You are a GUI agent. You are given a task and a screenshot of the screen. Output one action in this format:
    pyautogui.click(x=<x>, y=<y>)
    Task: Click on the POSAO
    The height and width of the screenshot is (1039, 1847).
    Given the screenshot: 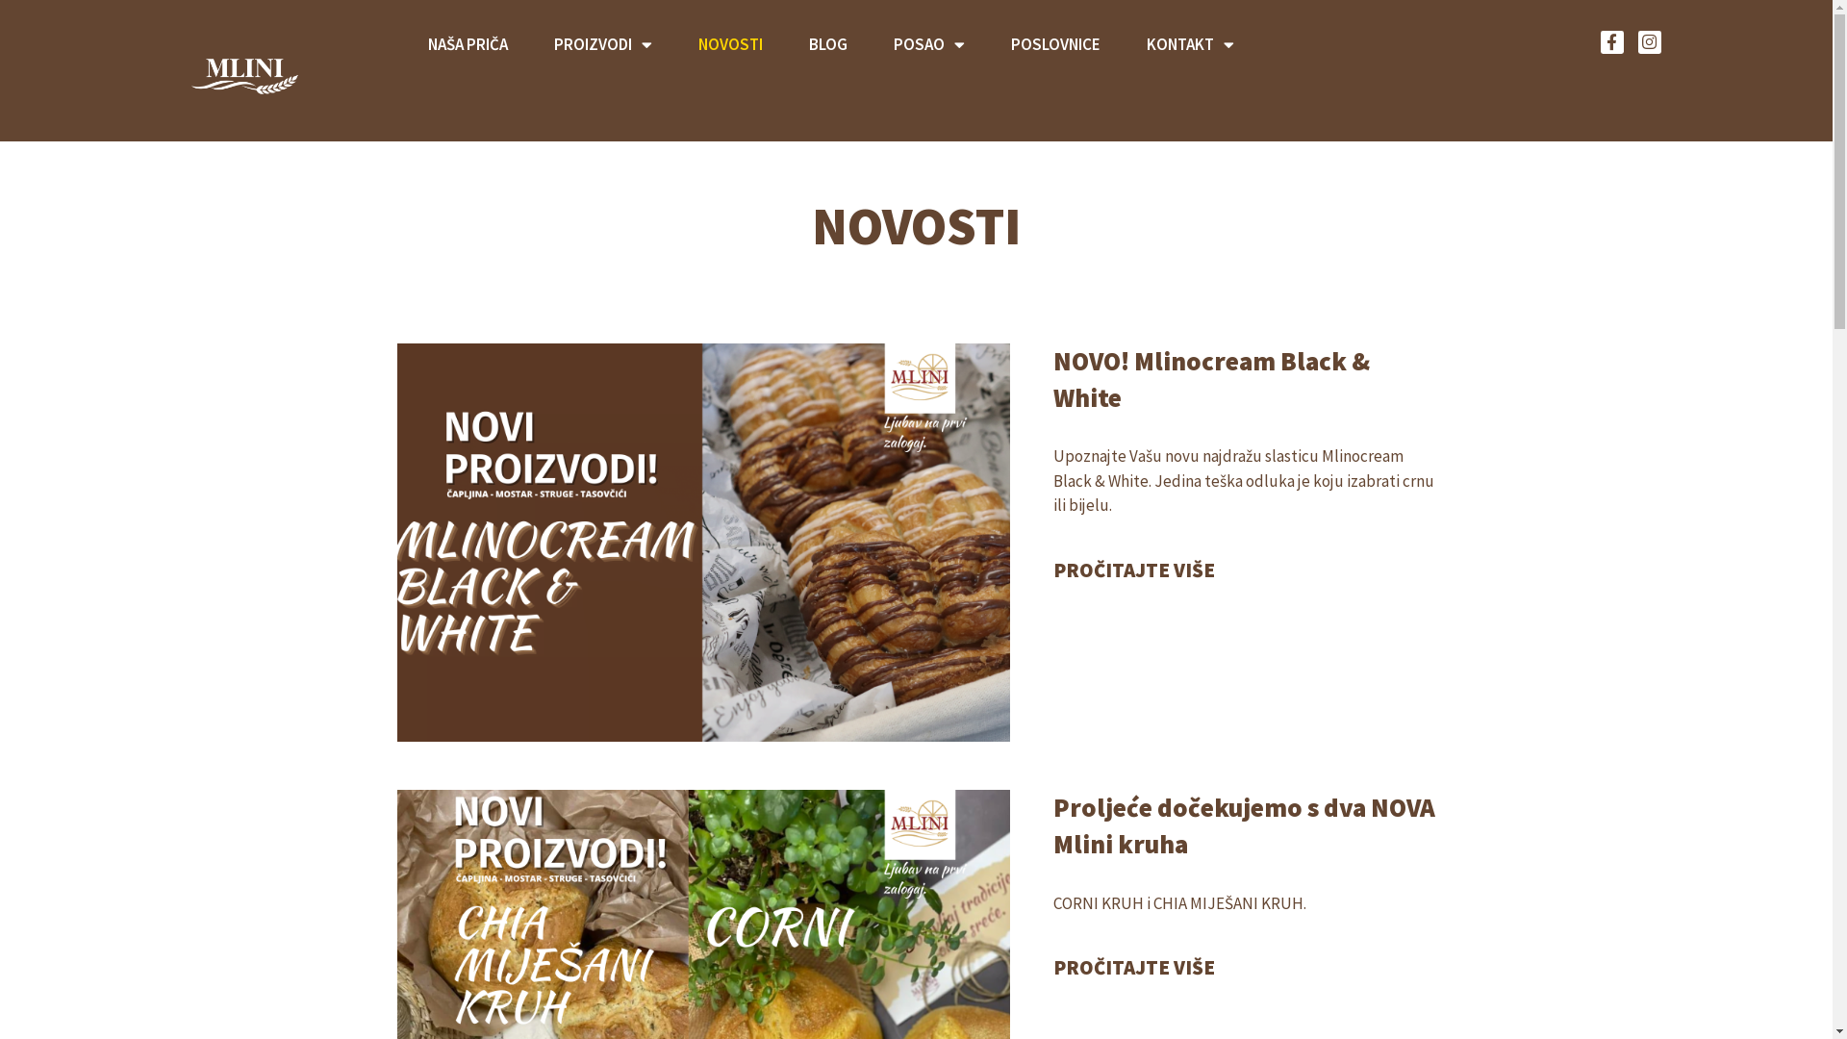 What is the action you would take?
    pyautogui.click(x=929, y=44)
    